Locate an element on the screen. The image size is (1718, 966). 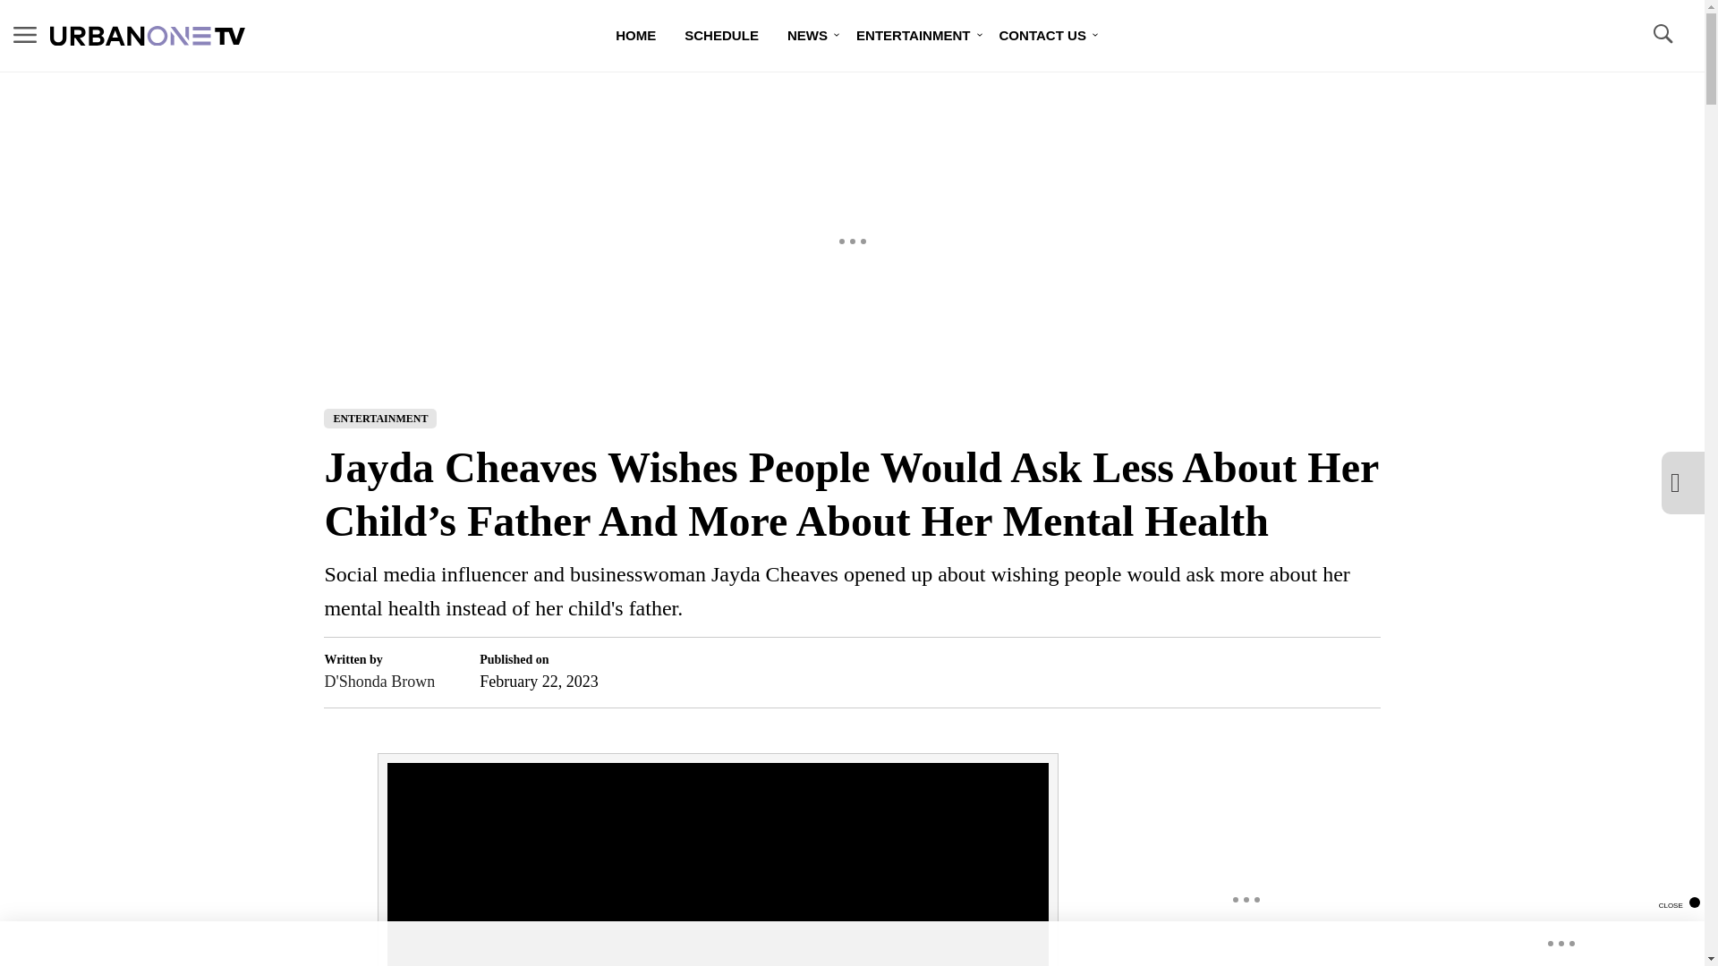
SCHEDULE is located at coordinates (721, 36).